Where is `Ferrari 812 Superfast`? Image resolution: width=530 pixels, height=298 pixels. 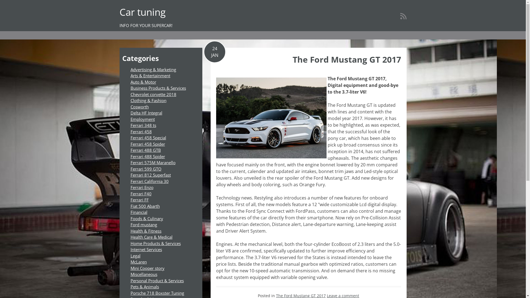 Ferrari 812 Superfast is located at coordinates (150, 175).